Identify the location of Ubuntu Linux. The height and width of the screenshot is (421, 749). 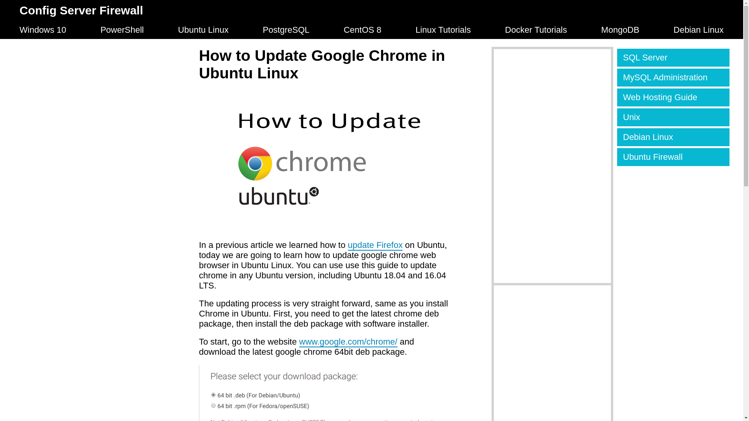
(203, 30).